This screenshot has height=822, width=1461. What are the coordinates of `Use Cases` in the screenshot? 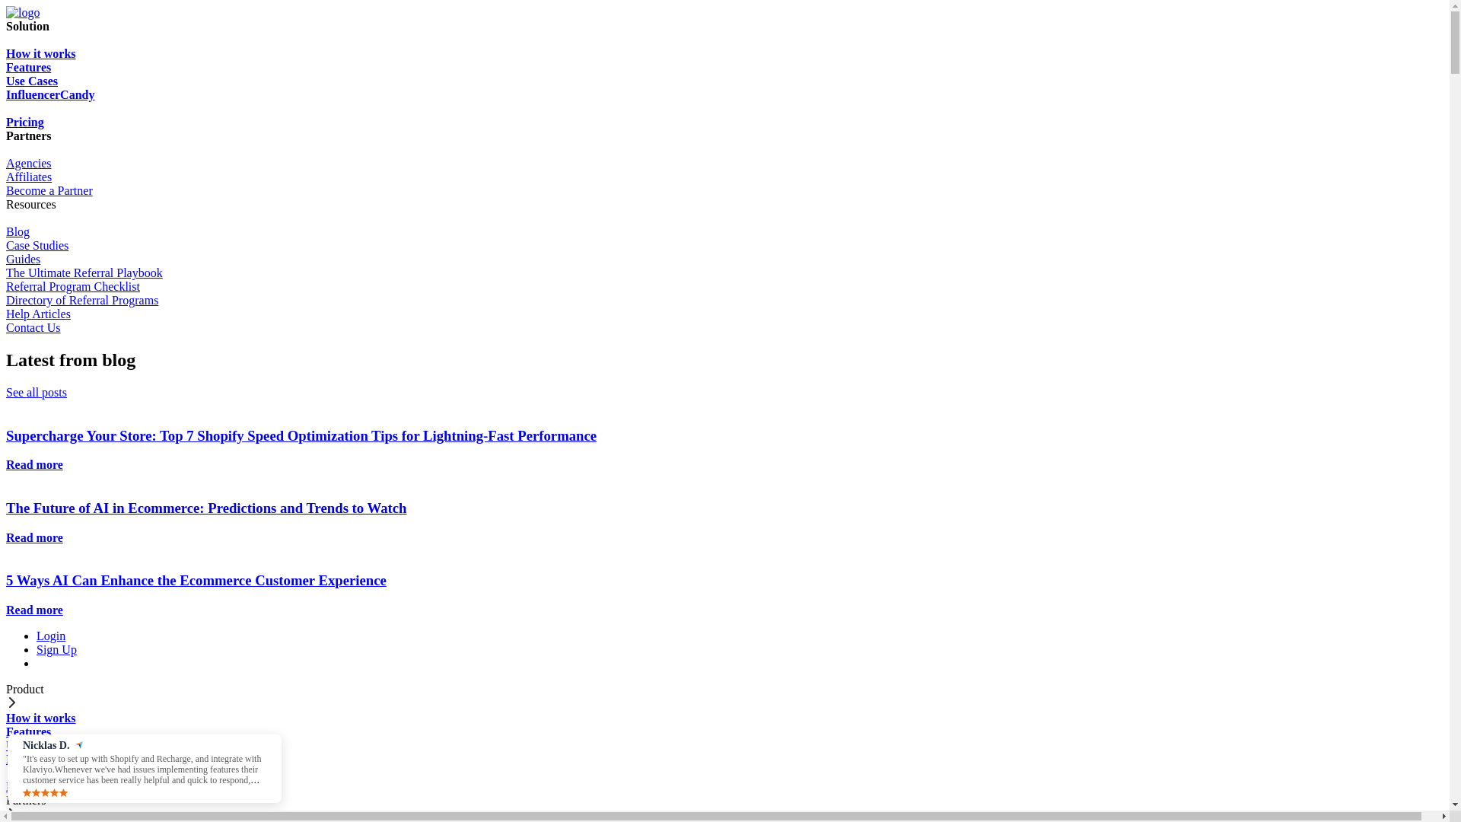 It's located at (724, 746).